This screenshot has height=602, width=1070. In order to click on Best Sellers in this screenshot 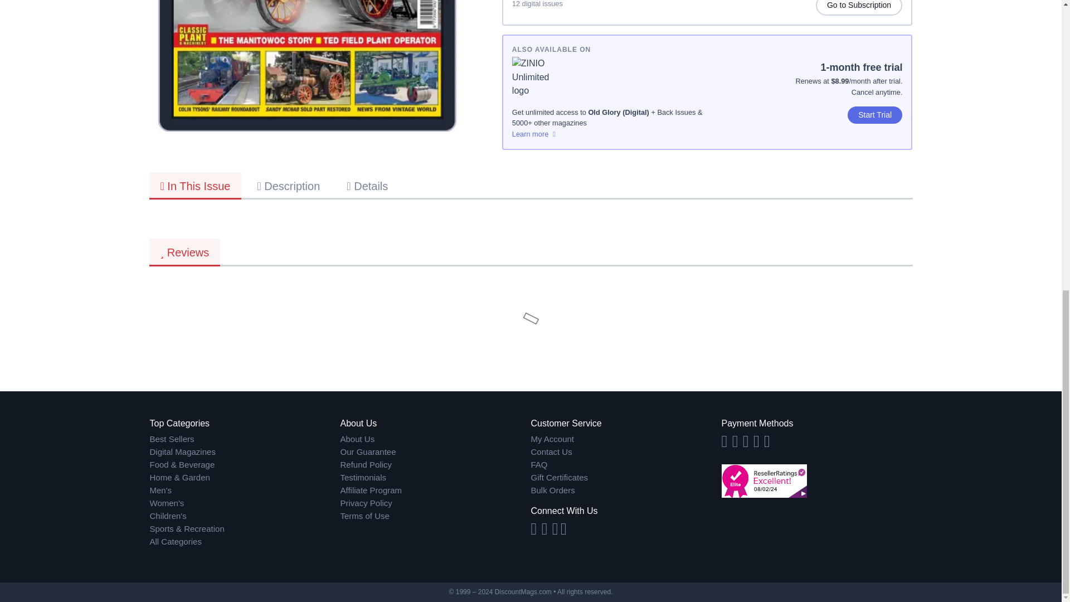, I will do `click(245, 439)`.